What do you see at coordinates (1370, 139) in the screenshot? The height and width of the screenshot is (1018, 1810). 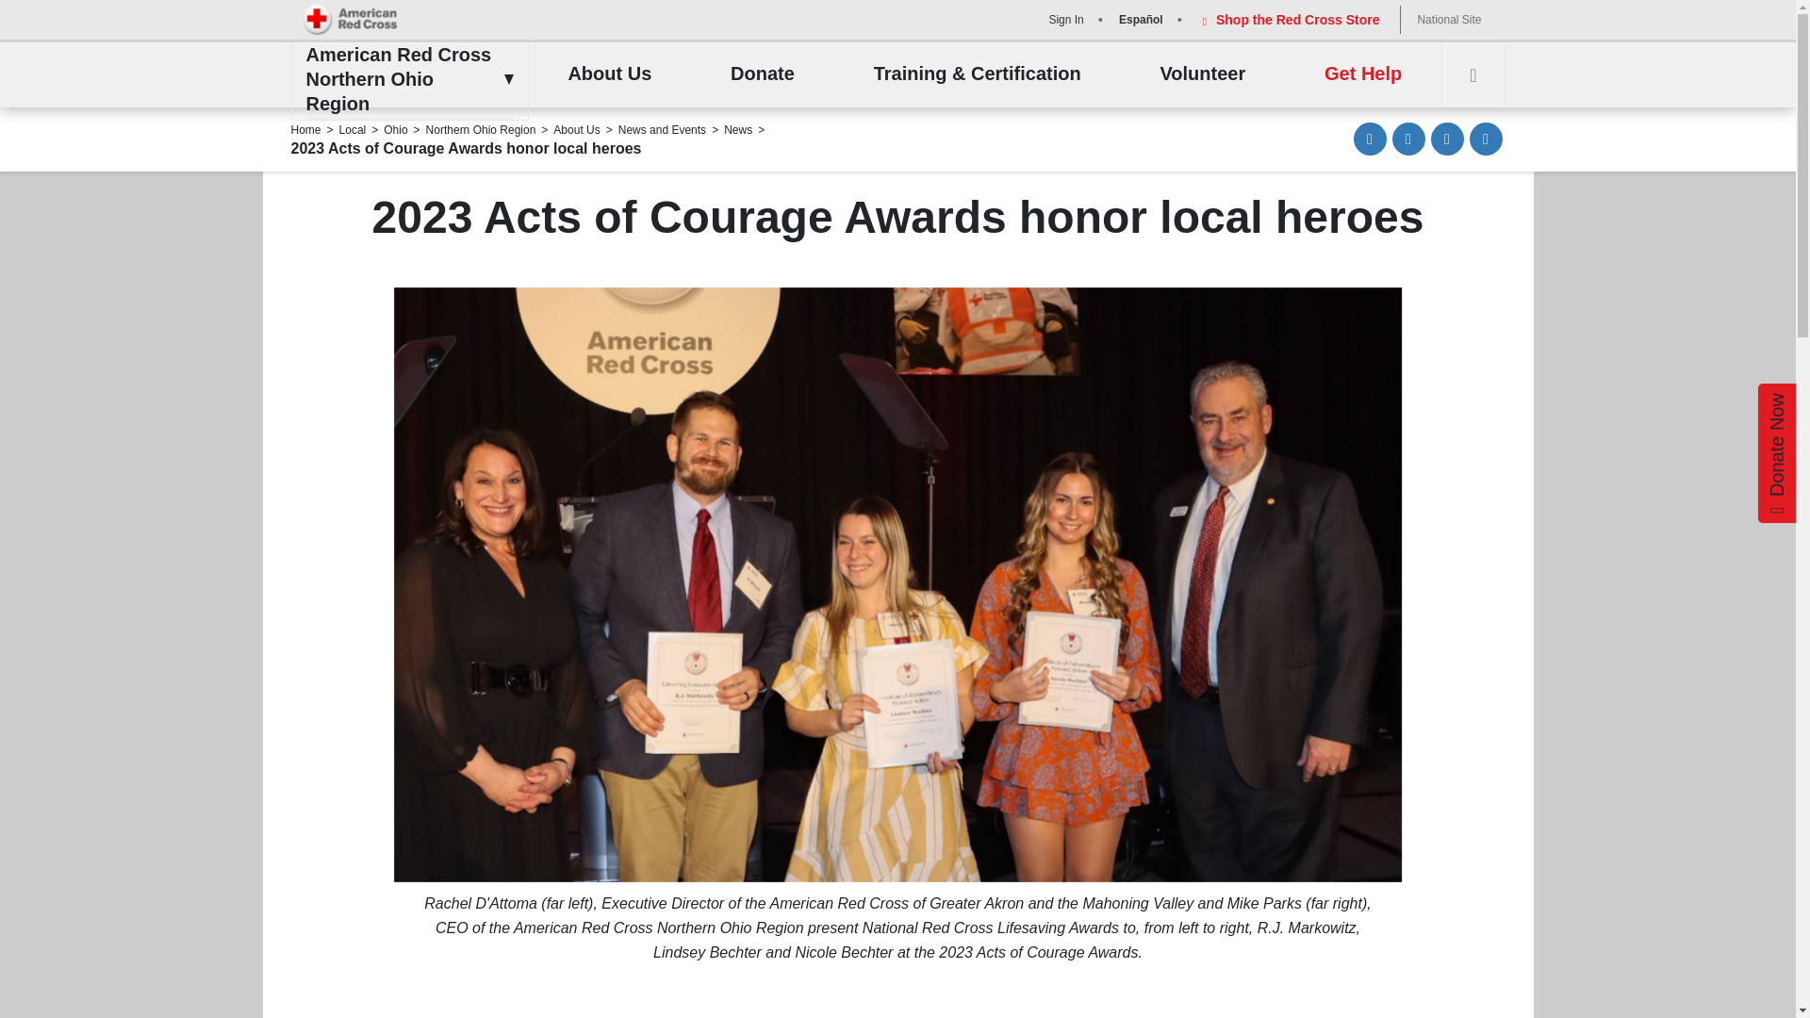 I see `Share via Email` at bounding box center [1370, 139].